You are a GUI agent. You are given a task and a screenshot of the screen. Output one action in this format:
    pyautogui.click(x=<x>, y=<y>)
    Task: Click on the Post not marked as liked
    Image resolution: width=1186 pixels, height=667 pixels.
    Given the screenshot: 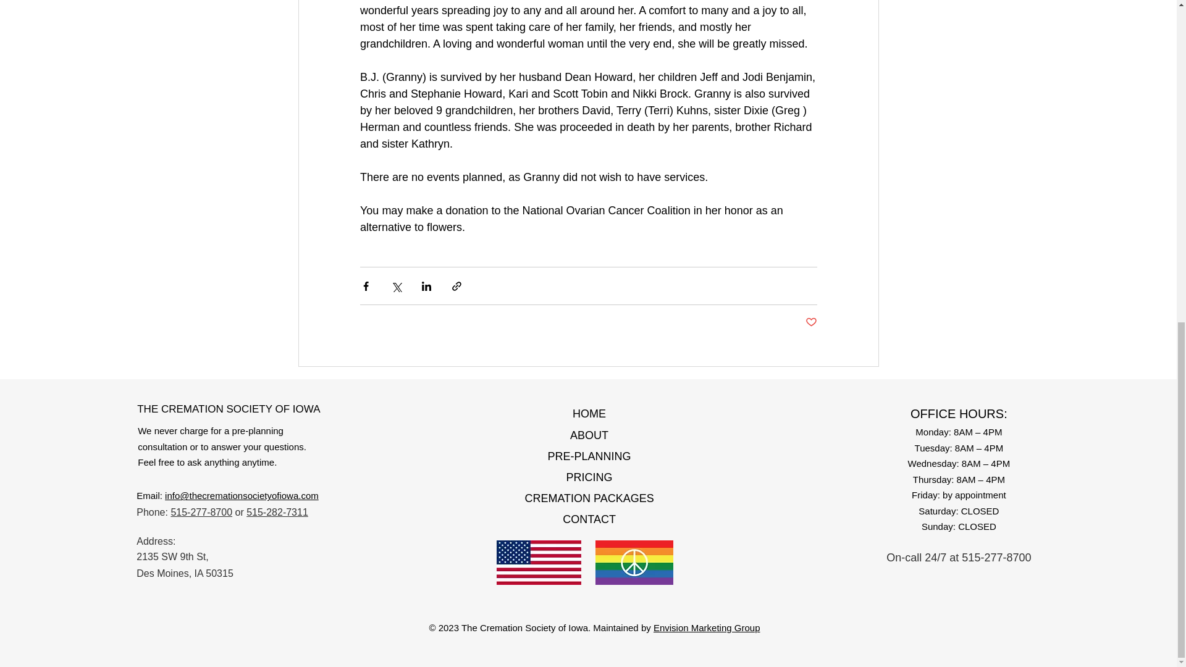 What is the action you would take?
    pyautogui.click(x=810, y=322)
    